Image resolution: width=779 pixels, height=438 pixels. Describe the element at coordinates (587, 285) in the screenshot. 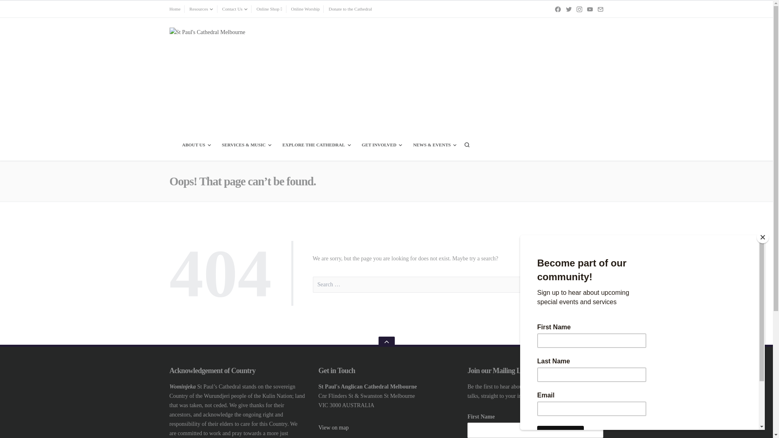

I see `Search` at that location.